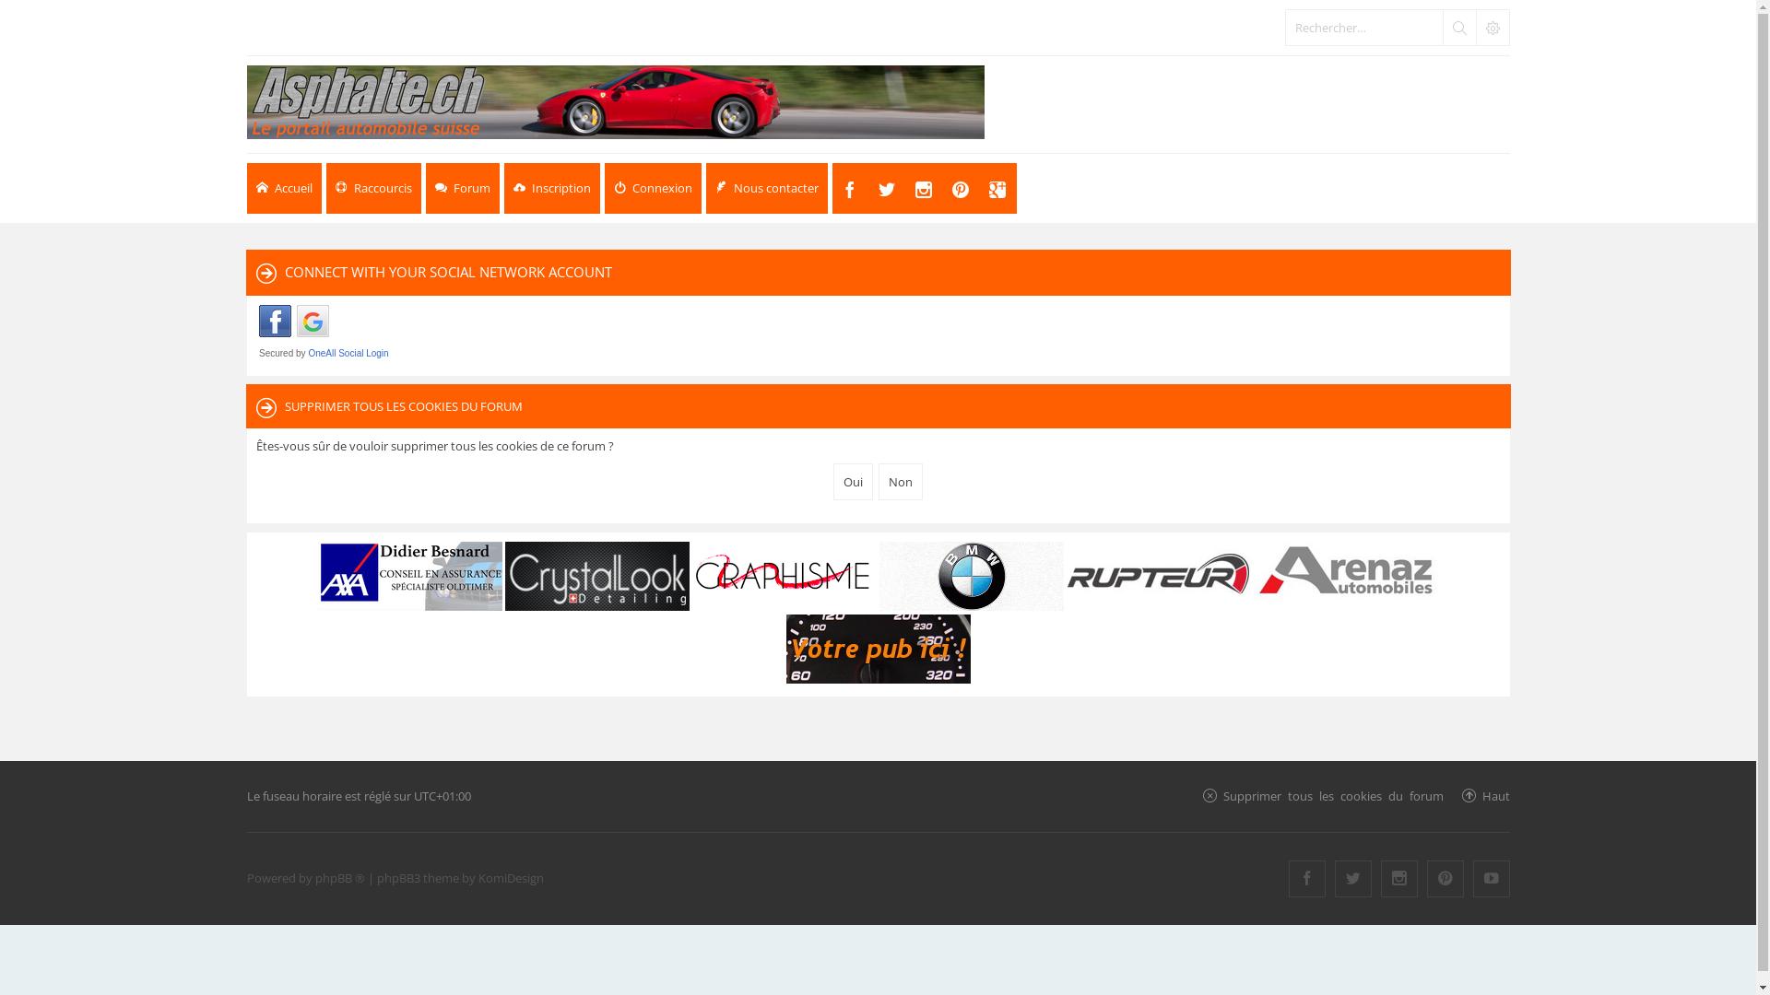 Image resolution: width=1770 pixels, height=995 pixels. Describe the element at coordinates (1458, 28) in the screenshot. I see `Rechercher` at that location.